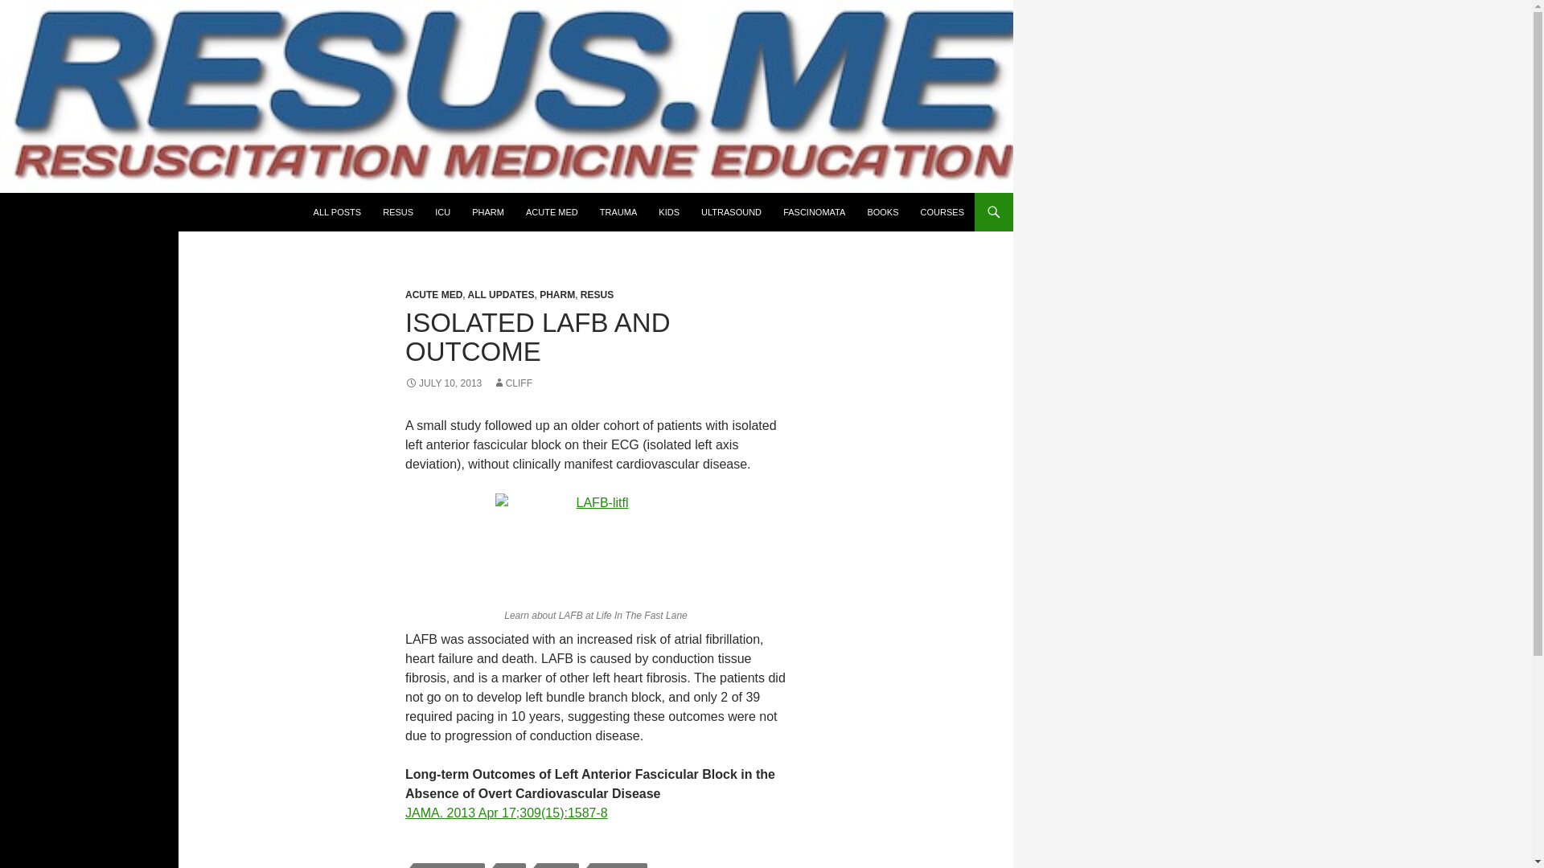 This screenshot has width=1544, height=868. What do you see at coordinates (442, 212) in the screenshot?
I see `ICU` at bounding box center [442, 212].